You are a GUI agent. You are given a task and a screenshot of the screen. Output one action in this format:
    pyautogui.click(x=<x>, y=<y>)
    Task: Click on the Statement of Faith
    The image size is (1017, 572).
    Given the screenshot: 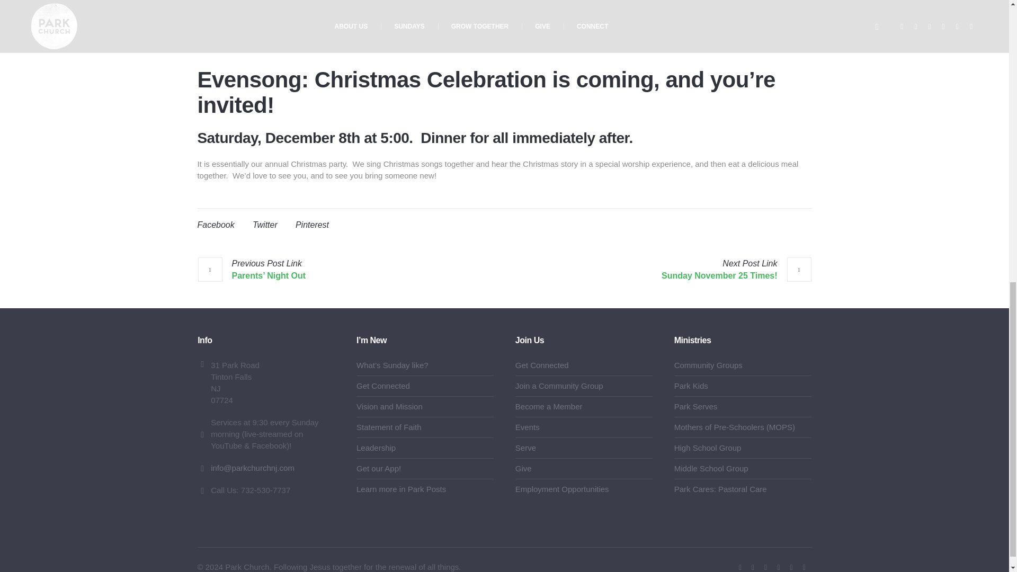 What is the action you would take?
    pyautogui.click(x=389, y=427)
    